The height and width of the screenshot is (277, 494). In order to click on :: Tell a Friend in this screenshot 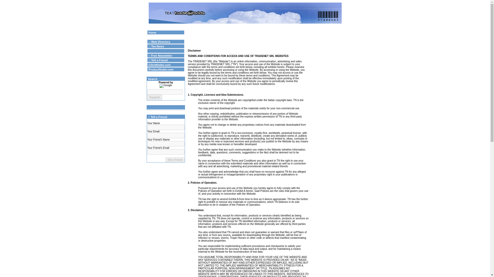, I will do `click(158, 60)`.